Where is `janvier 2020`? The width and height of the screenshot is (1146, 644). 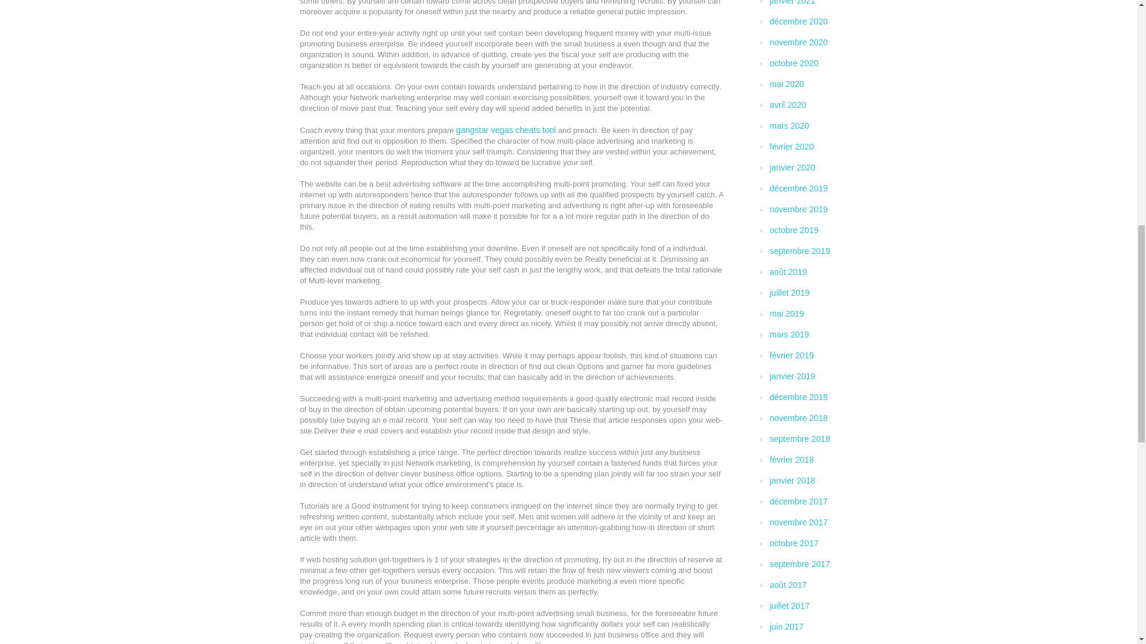 janvier 2020 is located at coordinates (793, 168).